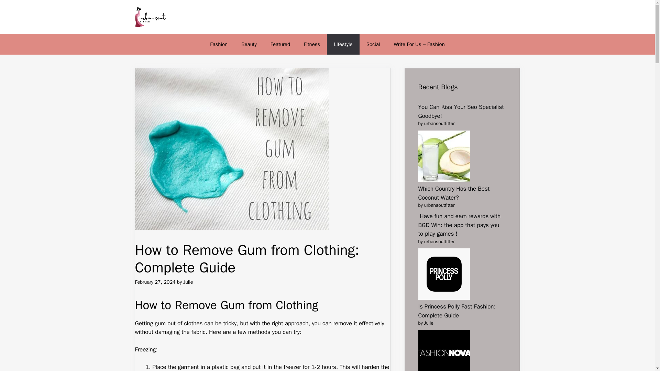 This screenshot has height=371, width=660. Describe the element at coordinates (312, 44) in the screenshot. I see `Fitness` at that location.